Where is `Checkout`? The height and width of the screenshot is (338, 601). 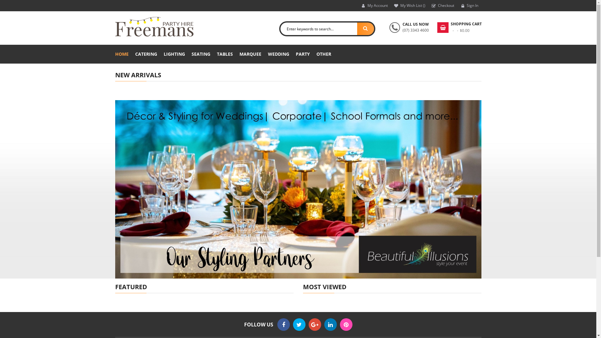 Checkout is located at coordinates (443, 6).